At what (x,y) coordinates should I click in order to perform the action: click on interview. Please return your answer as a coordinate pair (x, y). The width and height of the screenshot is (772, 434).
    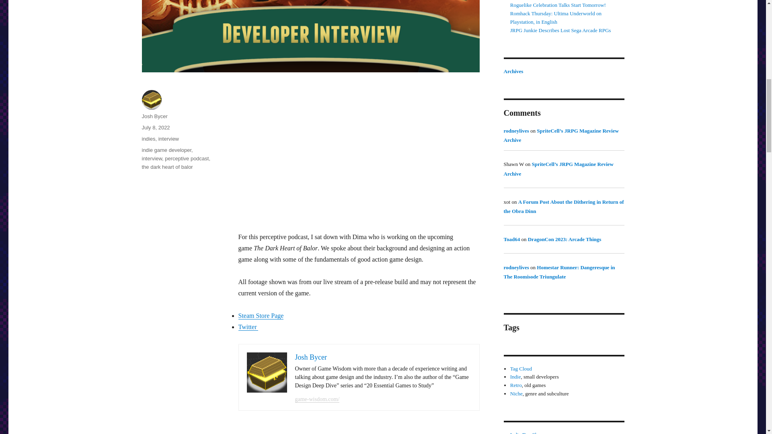
    Looking at the image, I should click on (152, 158).